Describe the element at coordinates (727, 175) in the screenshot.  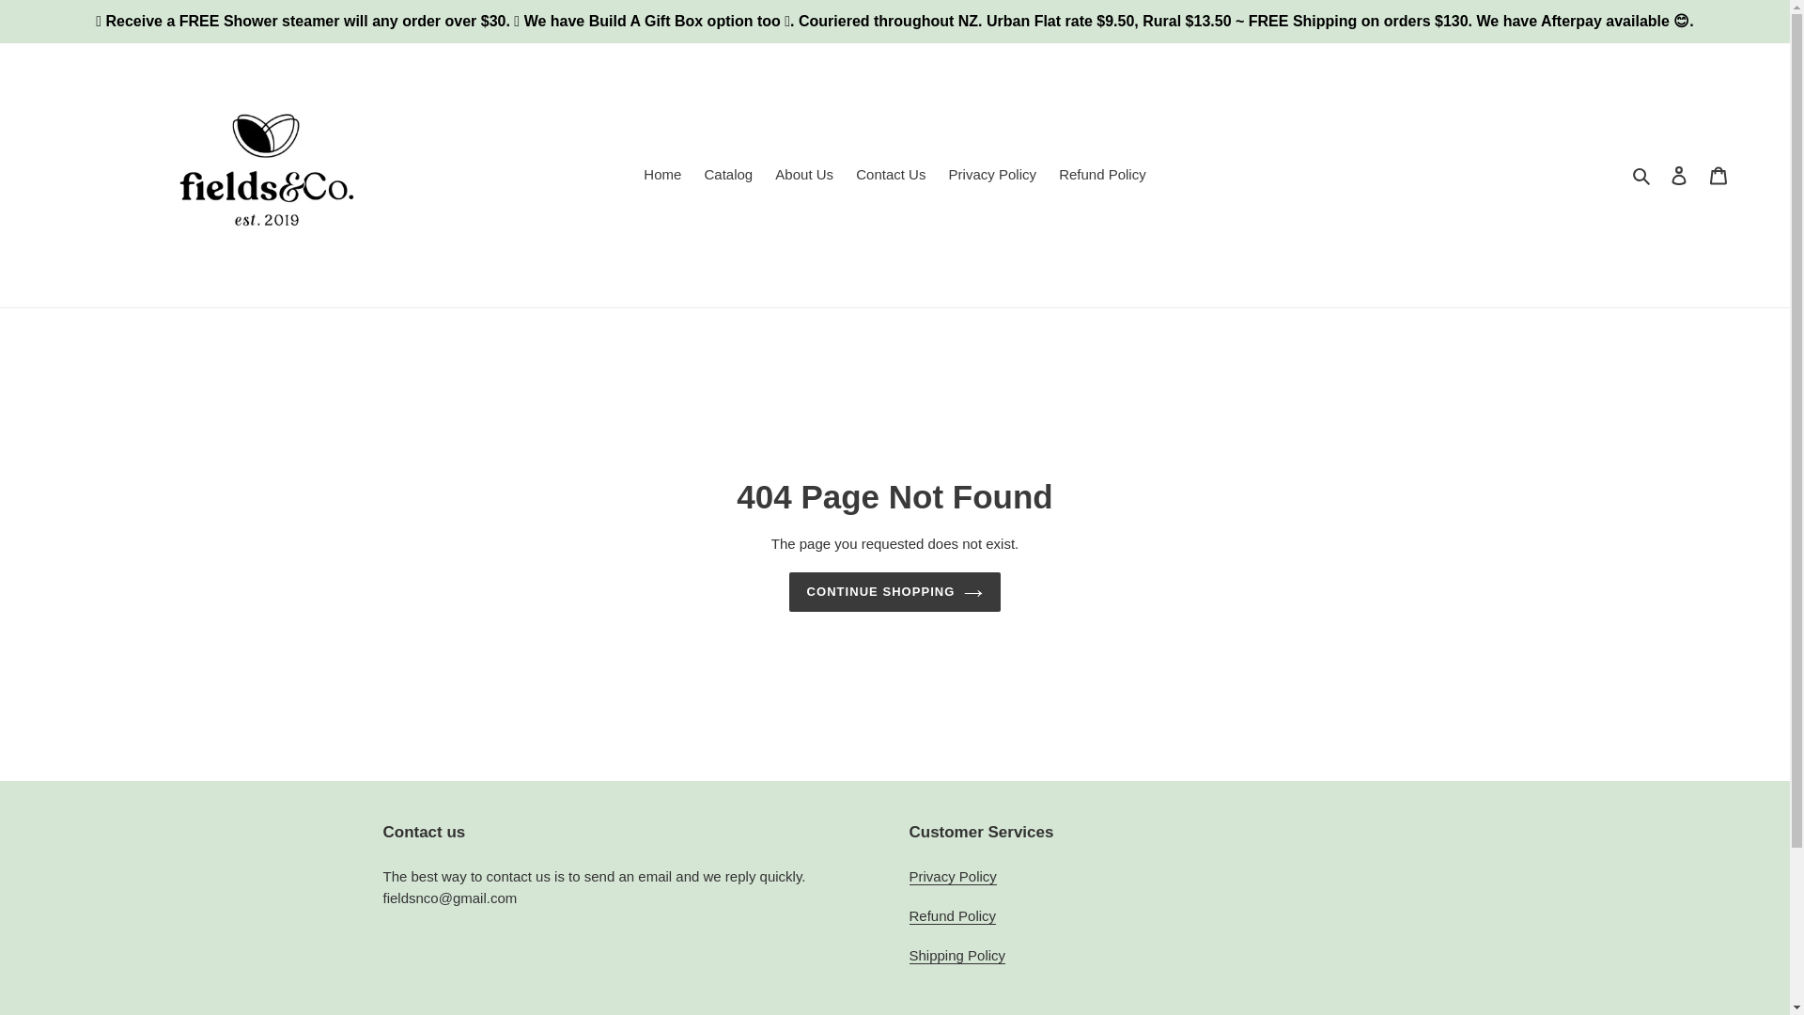
I see `Catalog` at that location.